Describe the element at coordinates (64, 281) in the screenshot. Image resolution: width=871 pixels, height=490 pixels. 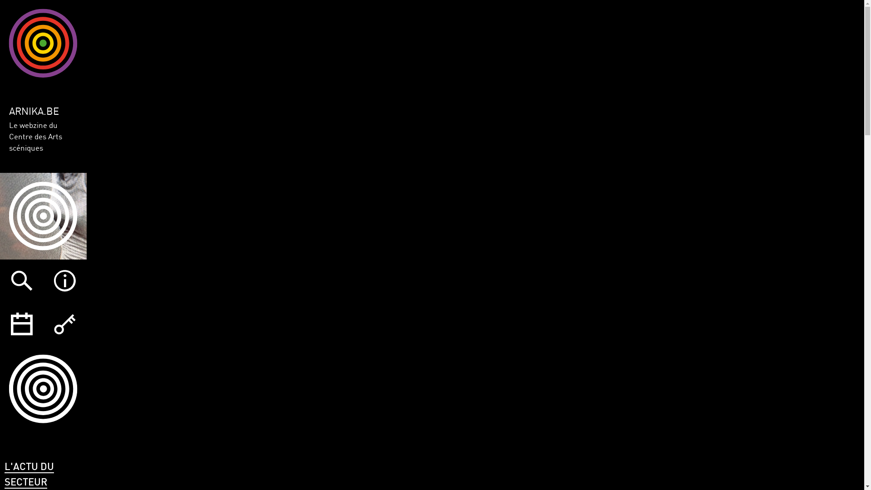
I see `Infos` at that location.